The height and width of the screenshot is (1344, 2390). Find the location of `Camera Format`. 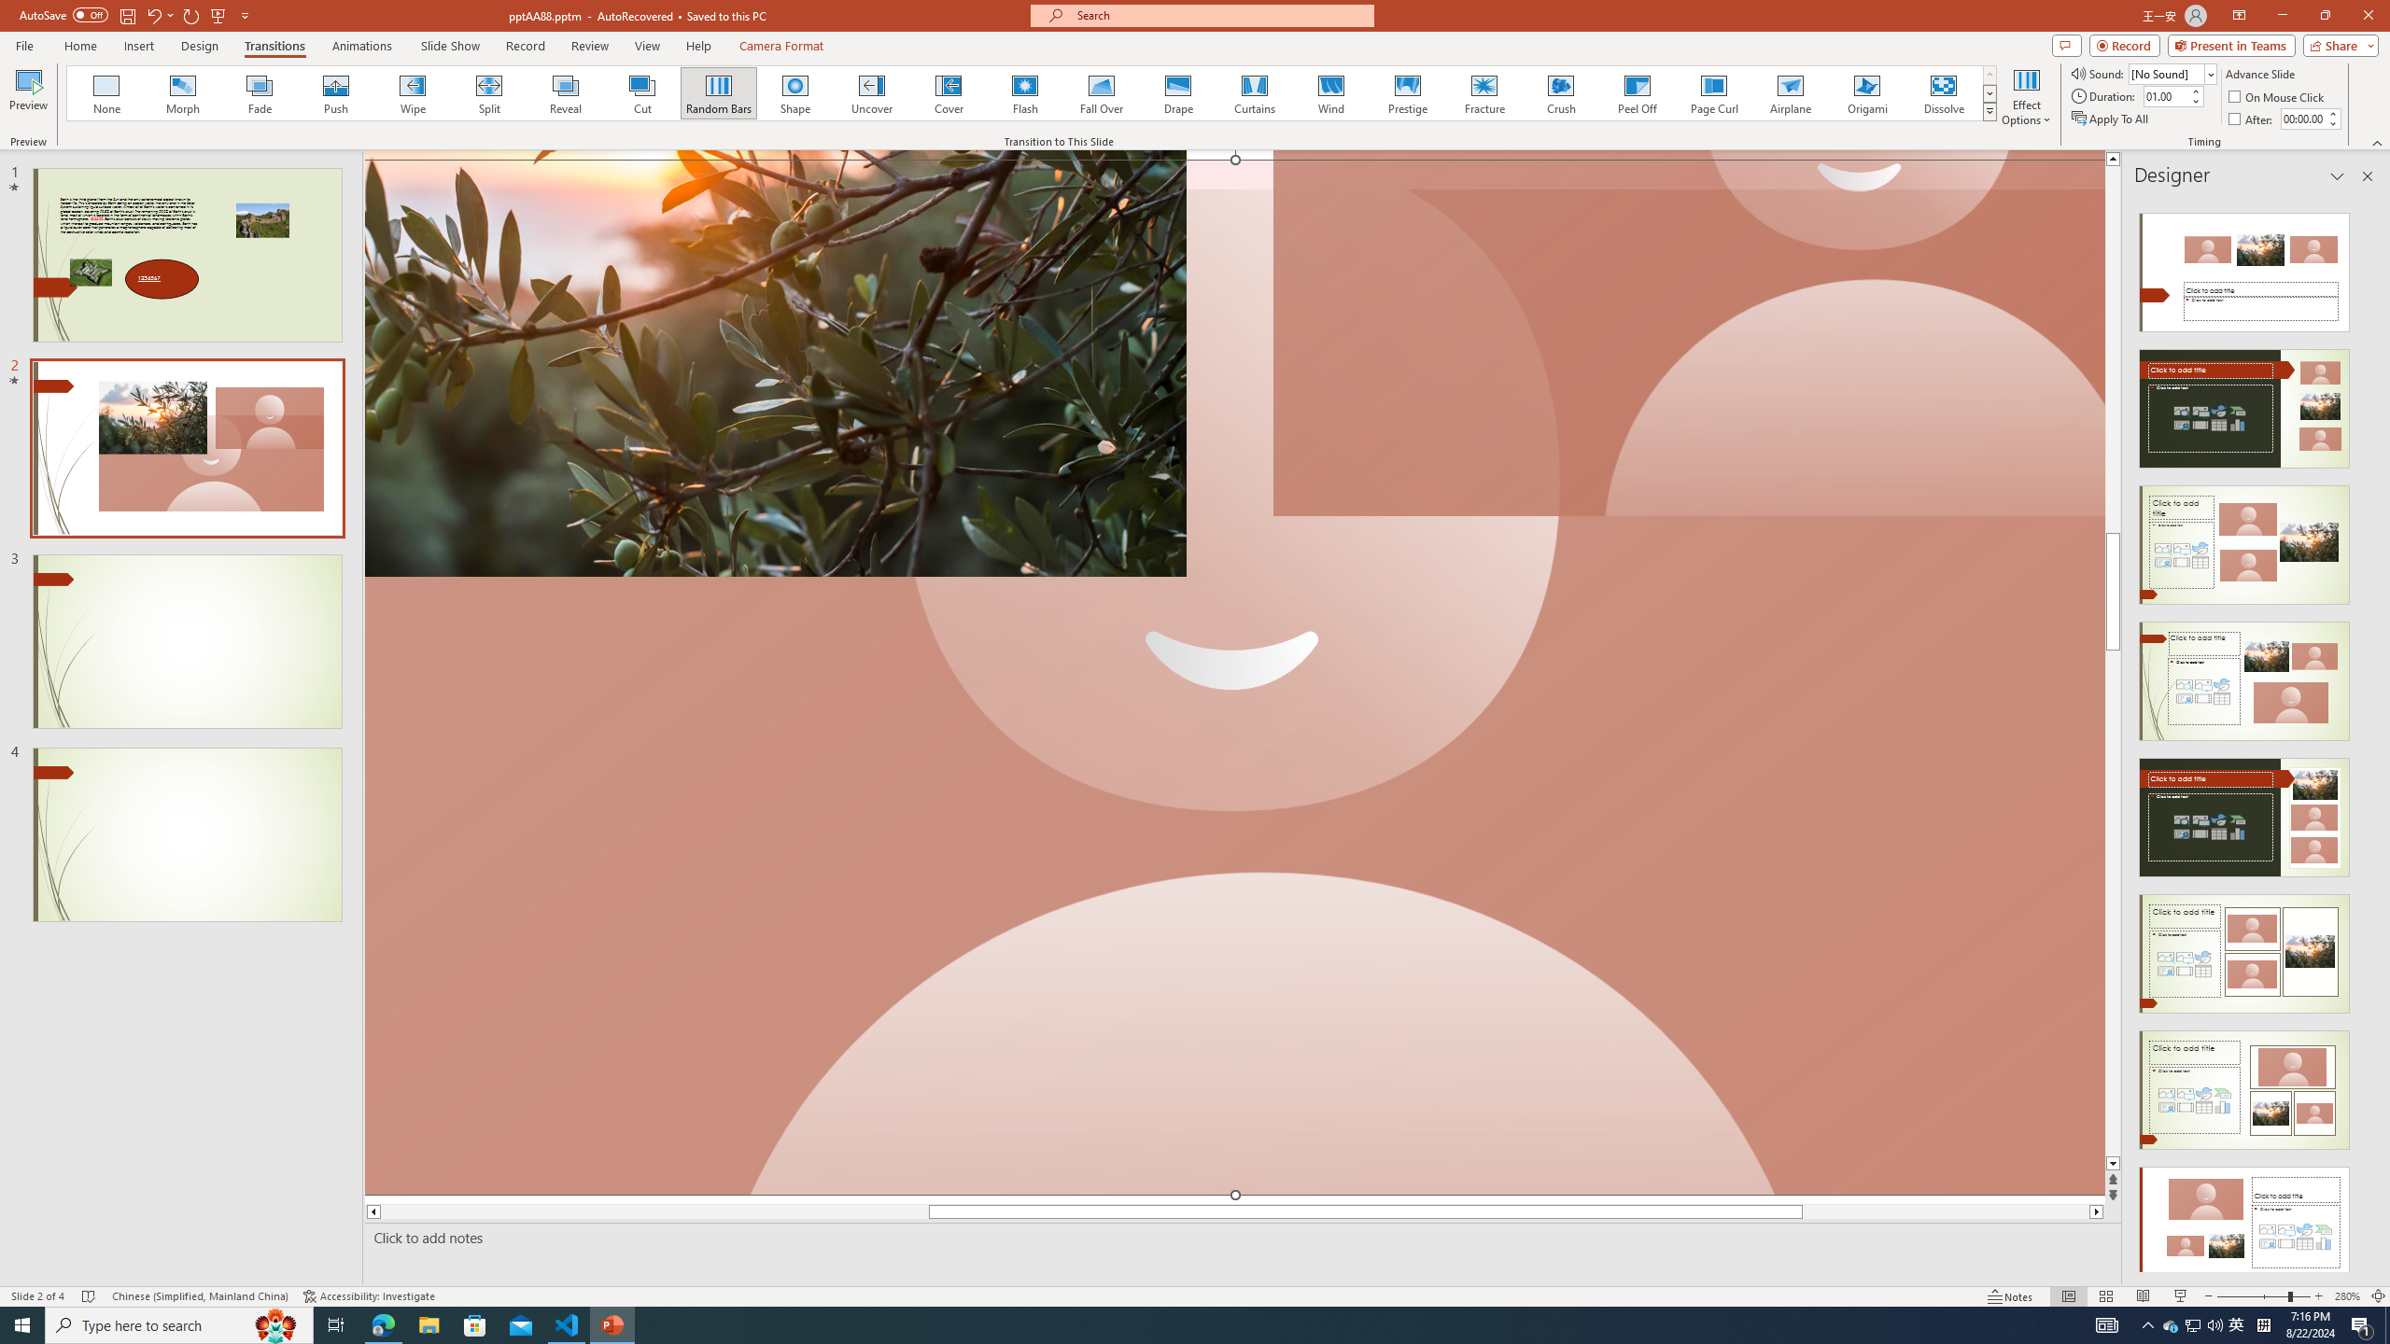

Camera Format is located at coordinates (781, 46).